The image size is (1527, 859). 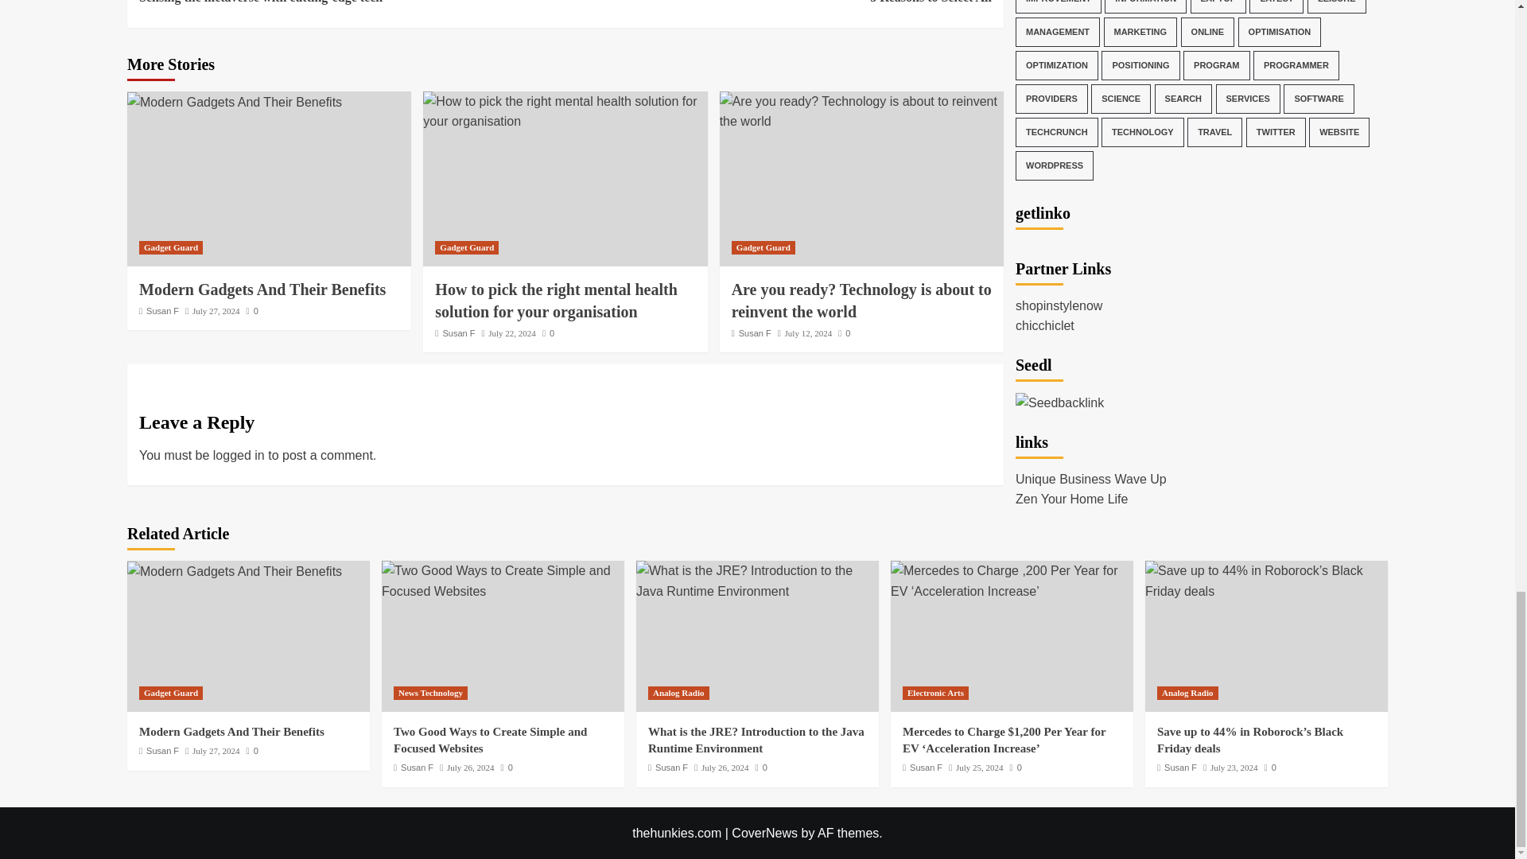 What do you see at coordinates (755, 332) in the screenshot?
I see `July 22, 2024` at bounding box center [755, 332].